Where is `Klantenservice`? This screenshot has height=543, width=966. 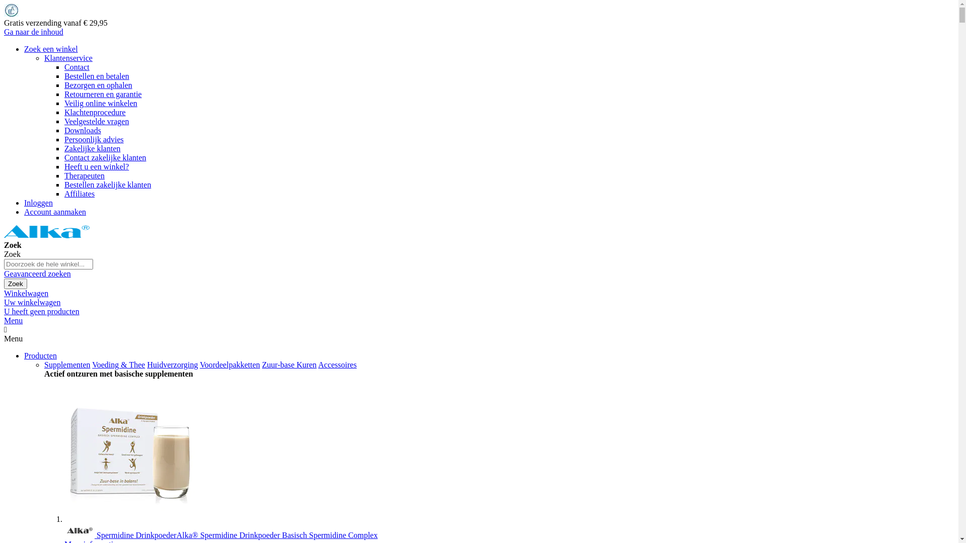 Klantenservice is located at coordinates (68, 58).